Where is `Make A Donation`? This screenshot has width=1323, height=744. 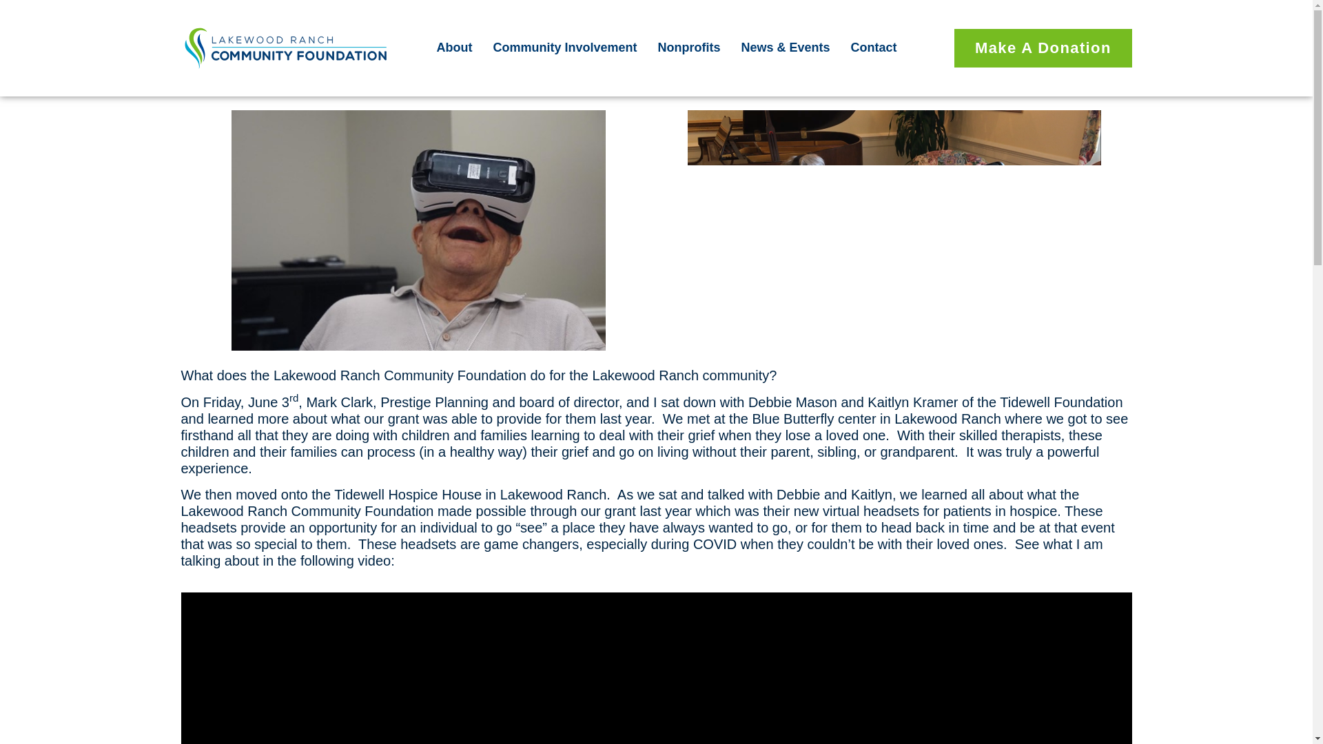
Make A Donation is located at coordinates (1043, 48).